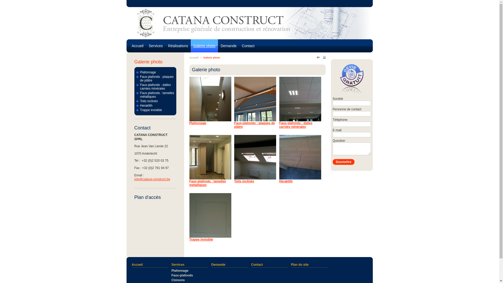 The width and height of the screenshot is (503, 283). What do you see at coordinates (190, 275) in the screenshot?
I see `Faux-plafonds` at bounding box center [190, 275].